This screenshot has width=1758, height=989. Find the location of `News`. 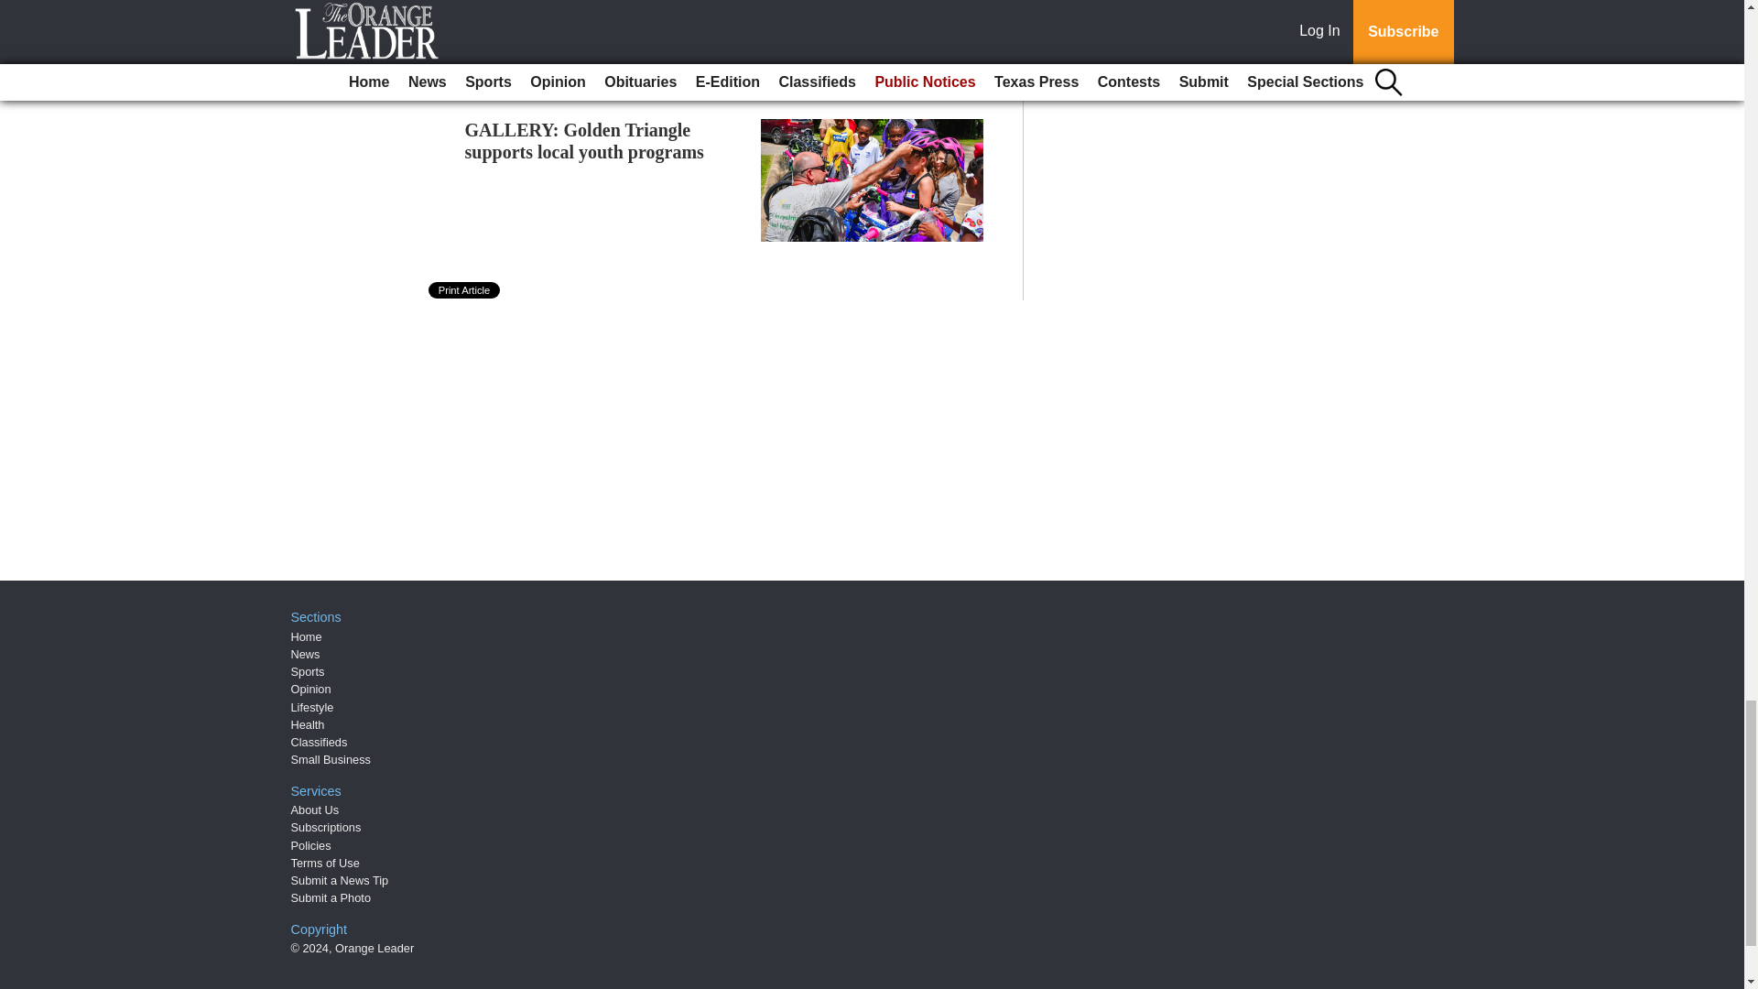

News is located at coordinates (306, 654).